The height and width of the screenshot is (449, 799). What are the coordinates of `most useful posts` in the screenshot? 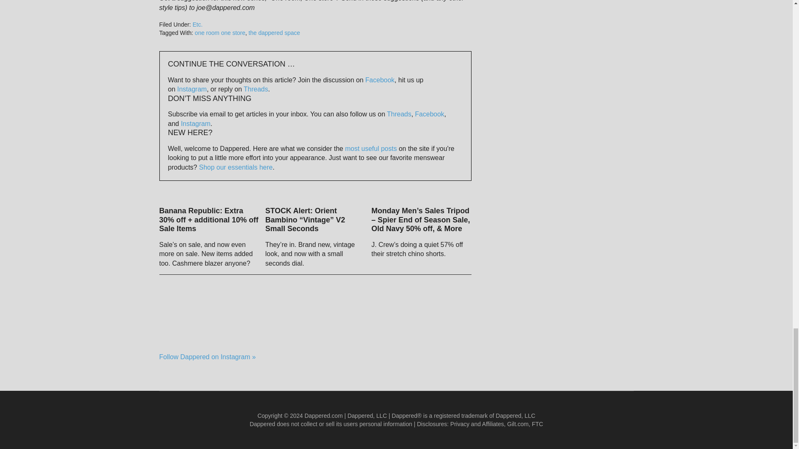 It's located at (371, 148).